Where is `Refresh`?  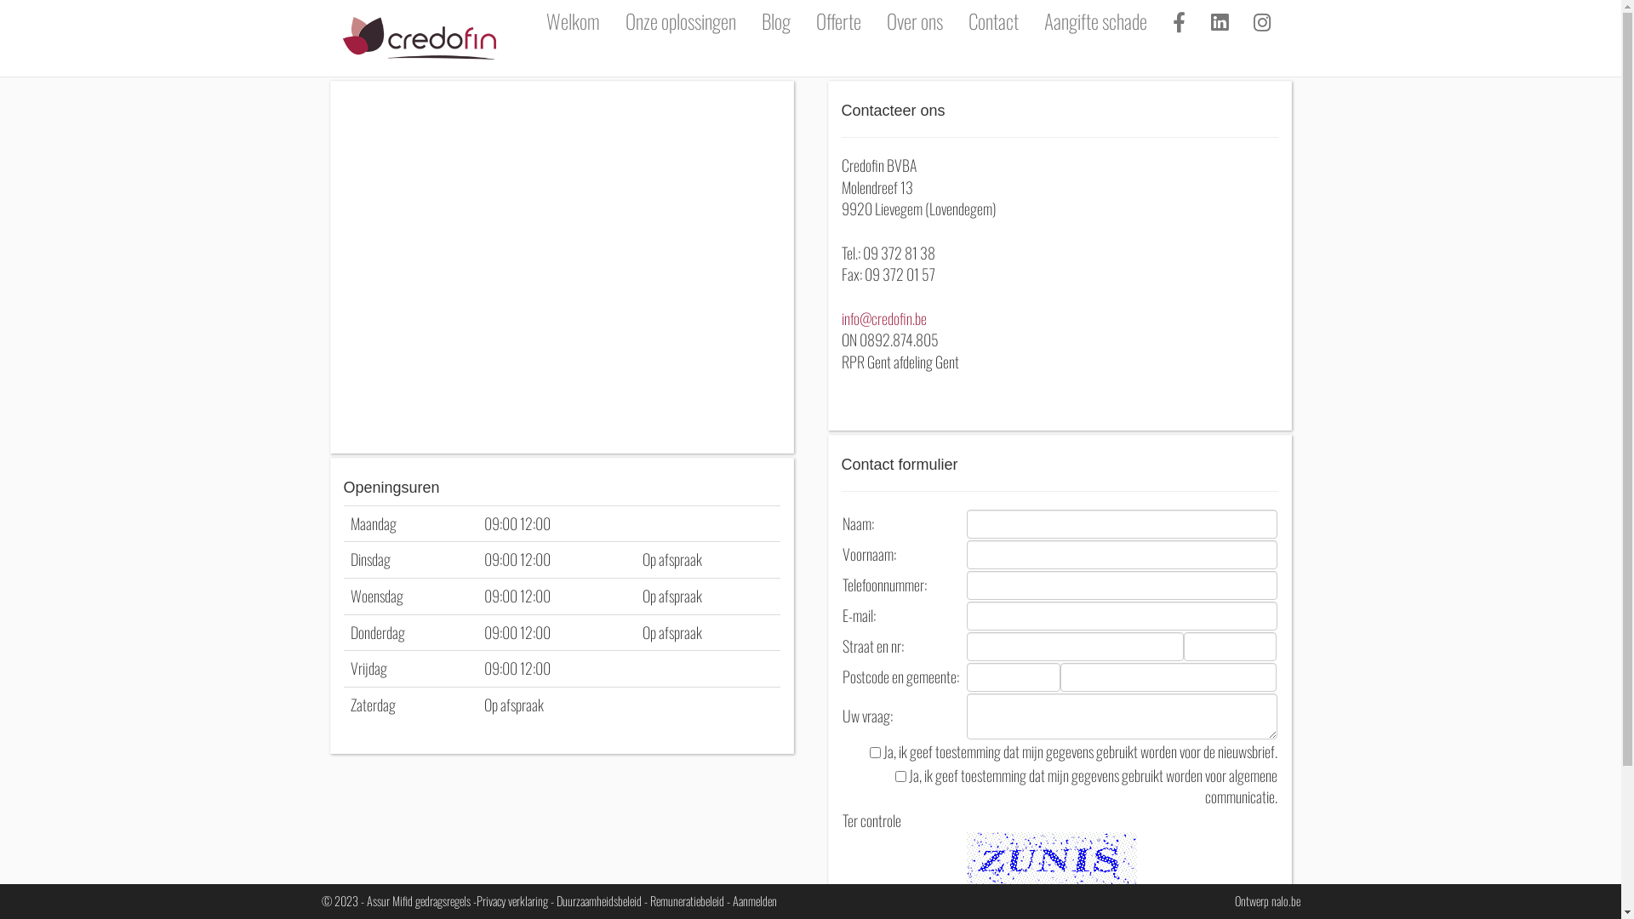 Refresh is located at coordinates (986, 902).